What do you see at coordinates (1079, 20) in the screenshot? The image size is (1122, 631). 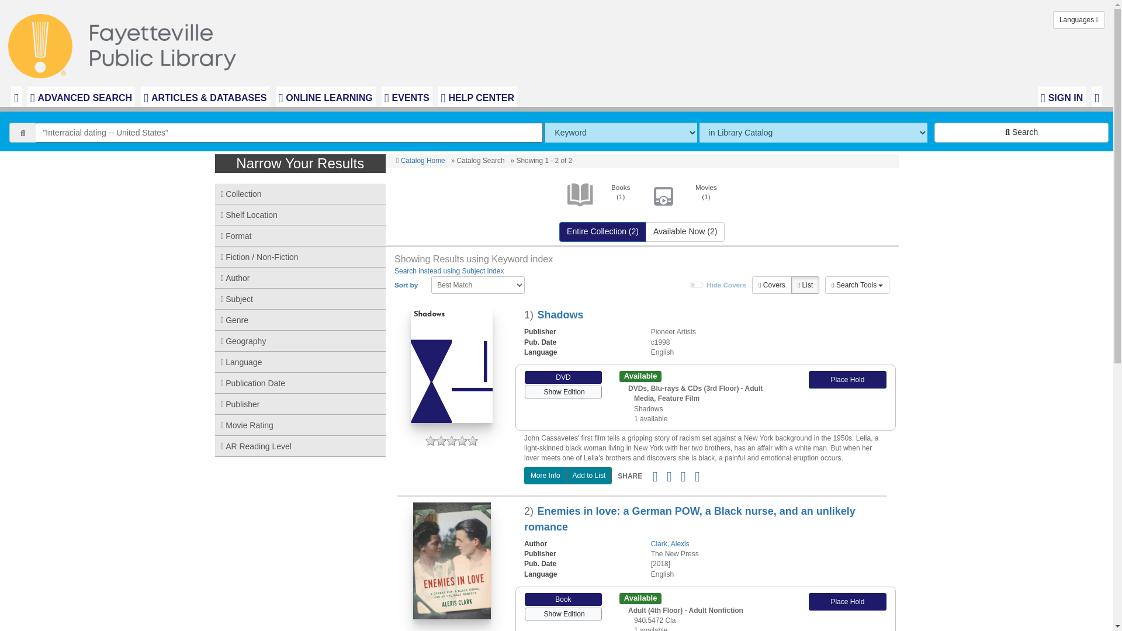 I see `Languages ` at bounding box center [1079, 20].